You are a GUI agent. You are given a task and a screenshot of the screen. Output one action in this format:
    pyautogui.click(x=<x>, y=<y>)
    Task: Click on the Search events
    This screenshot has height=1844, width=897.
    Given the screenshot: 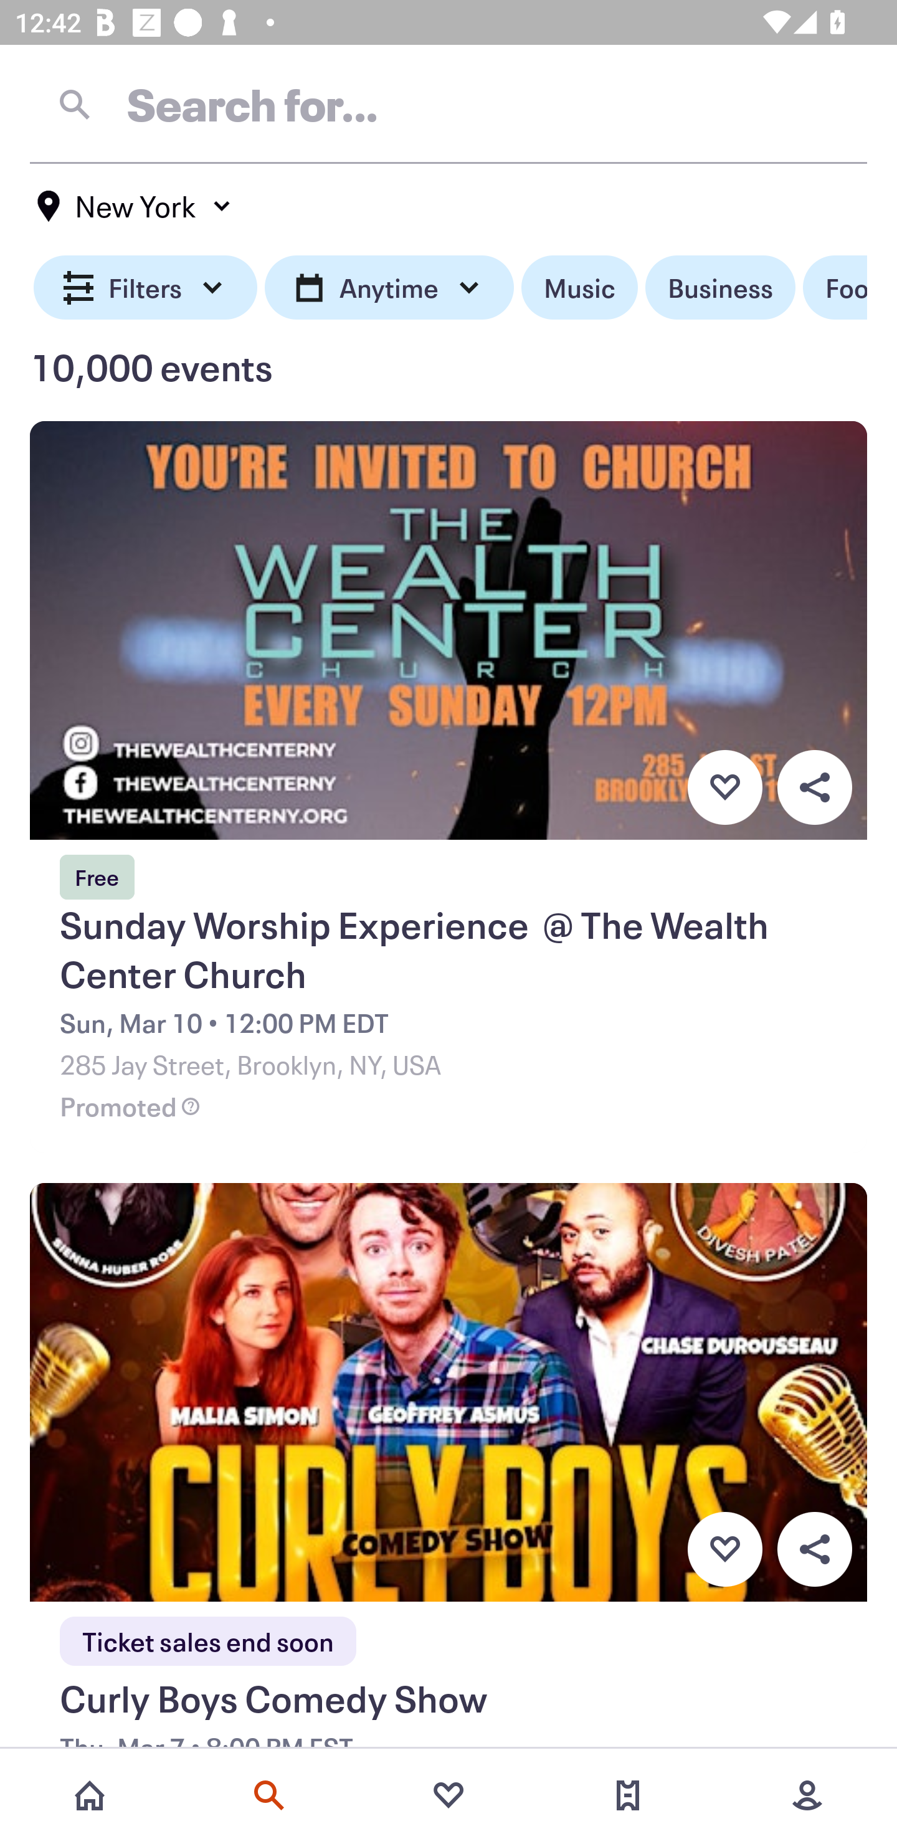 What is the action you would take?
    pyautogui.click(x=269, y=1795)
    